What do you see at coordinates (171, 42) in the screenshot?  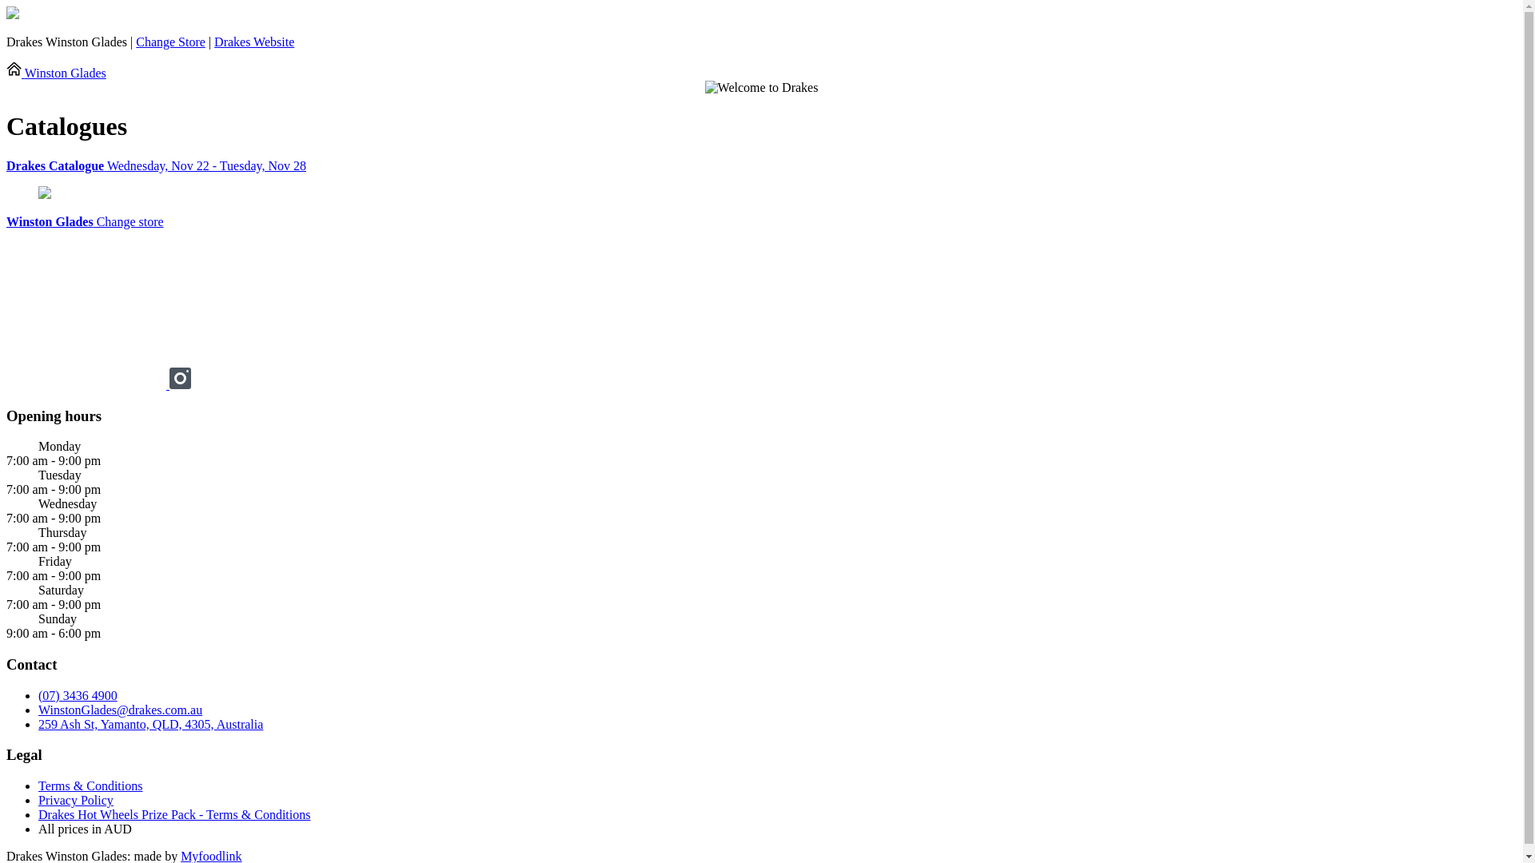 I see `Change Store` at bounding box center [171, 42].